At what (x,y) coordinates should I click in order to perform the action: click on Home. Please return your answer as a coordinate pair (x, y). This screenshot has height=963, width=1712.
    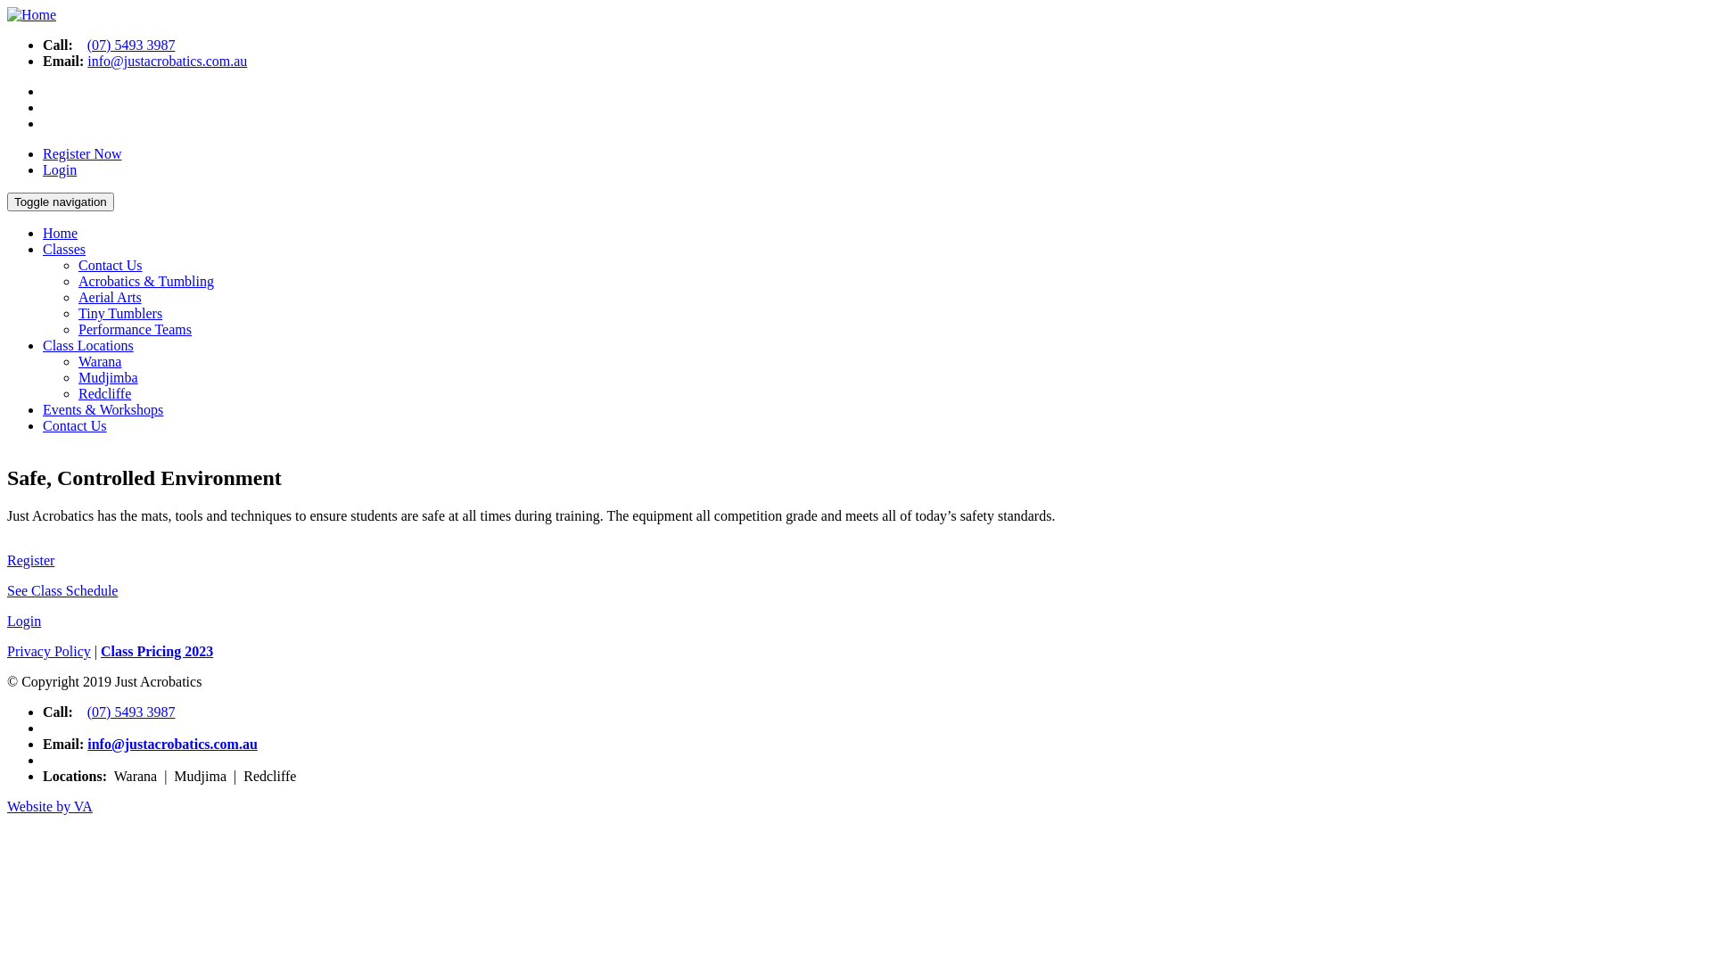
    Looking at the image, I should click on (32, 14).